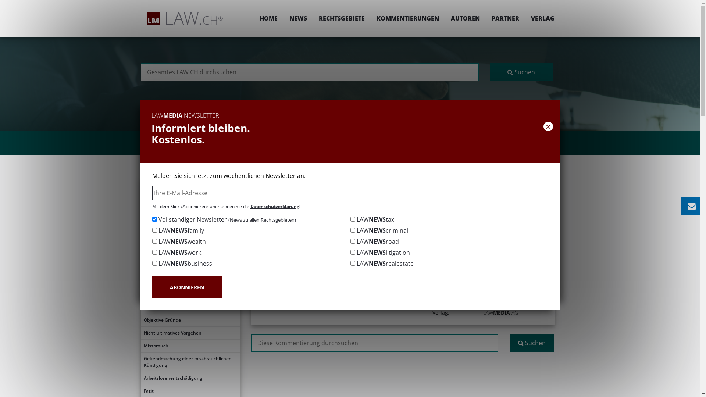 The image size is (706, 397). What do you see at coordinates (481, 207) in the screenshot?
I see ` TEILEN` at bounding box center [481, 207].